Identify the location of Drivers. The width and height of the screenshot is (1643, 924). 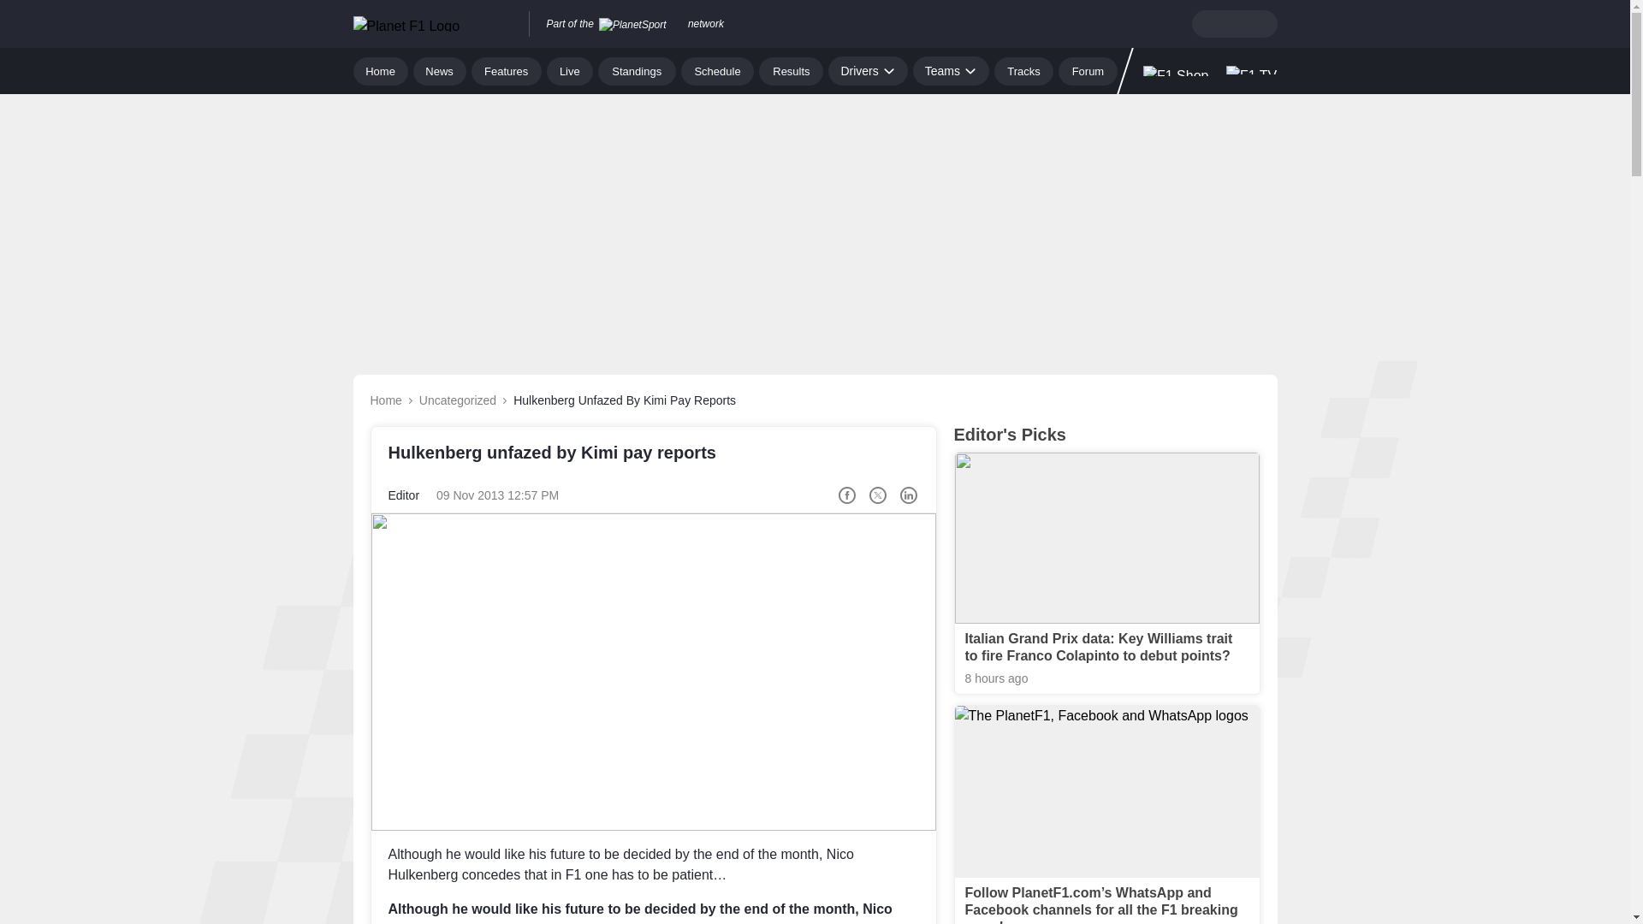
(867, 70).